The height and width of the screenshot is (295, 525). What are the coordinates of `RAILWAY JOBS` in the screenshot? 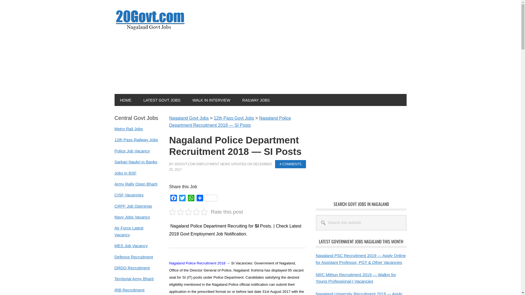 It's located at (256, 100).